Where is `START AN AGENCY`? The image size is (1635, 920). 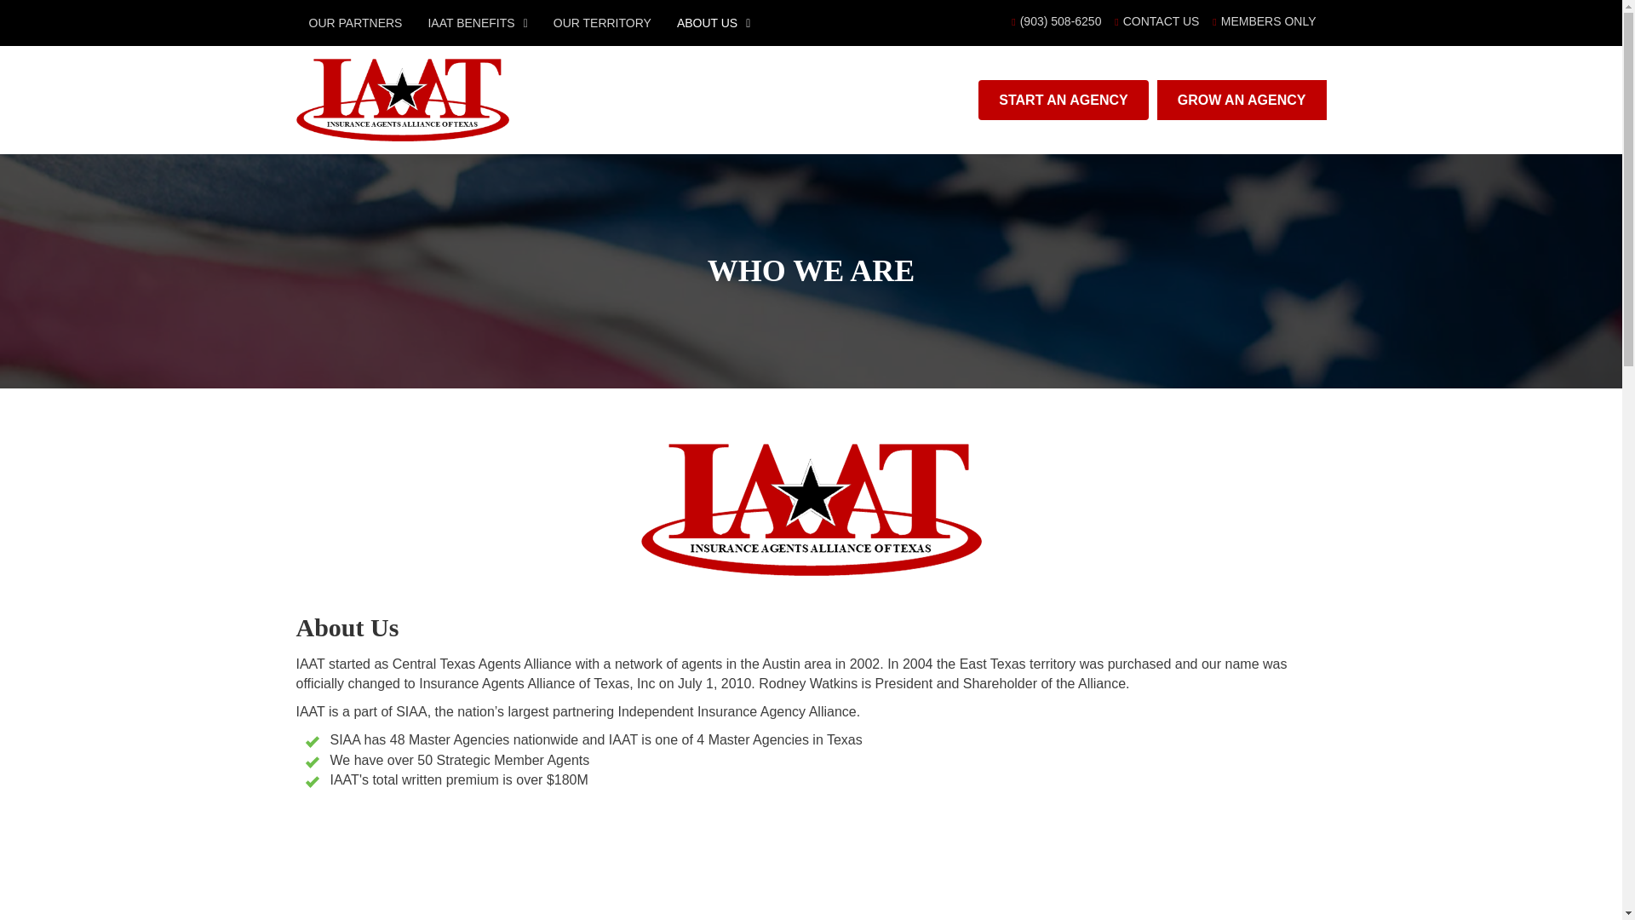 START AN AGENCY is located at coordinates (1063, 100).